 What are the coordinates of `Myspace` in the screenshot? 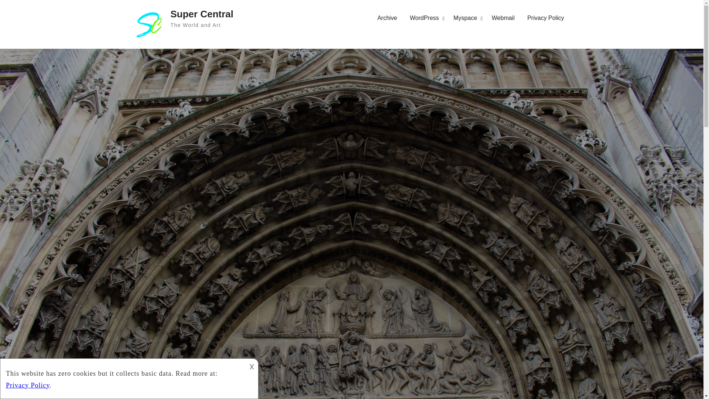 It's located at (466, 18).